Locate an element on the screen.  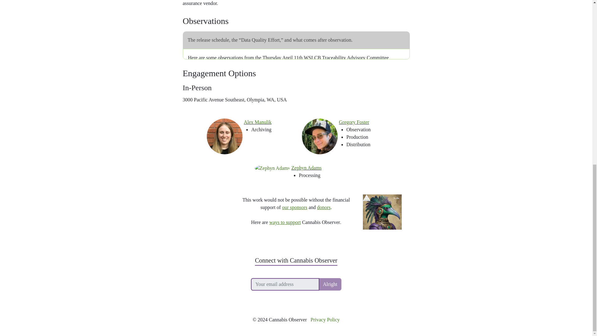
Alex Manulik is located at coordinates (257, 122).